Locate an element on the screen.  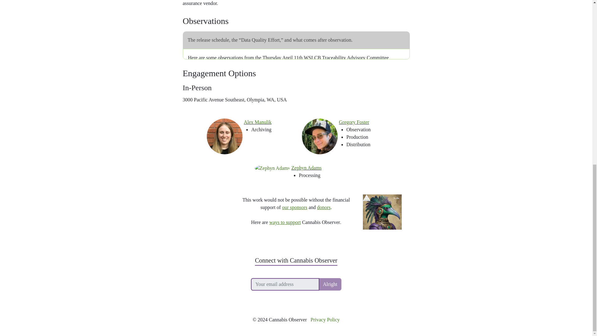
Alex Manulik is located at coordinates (257, 122).